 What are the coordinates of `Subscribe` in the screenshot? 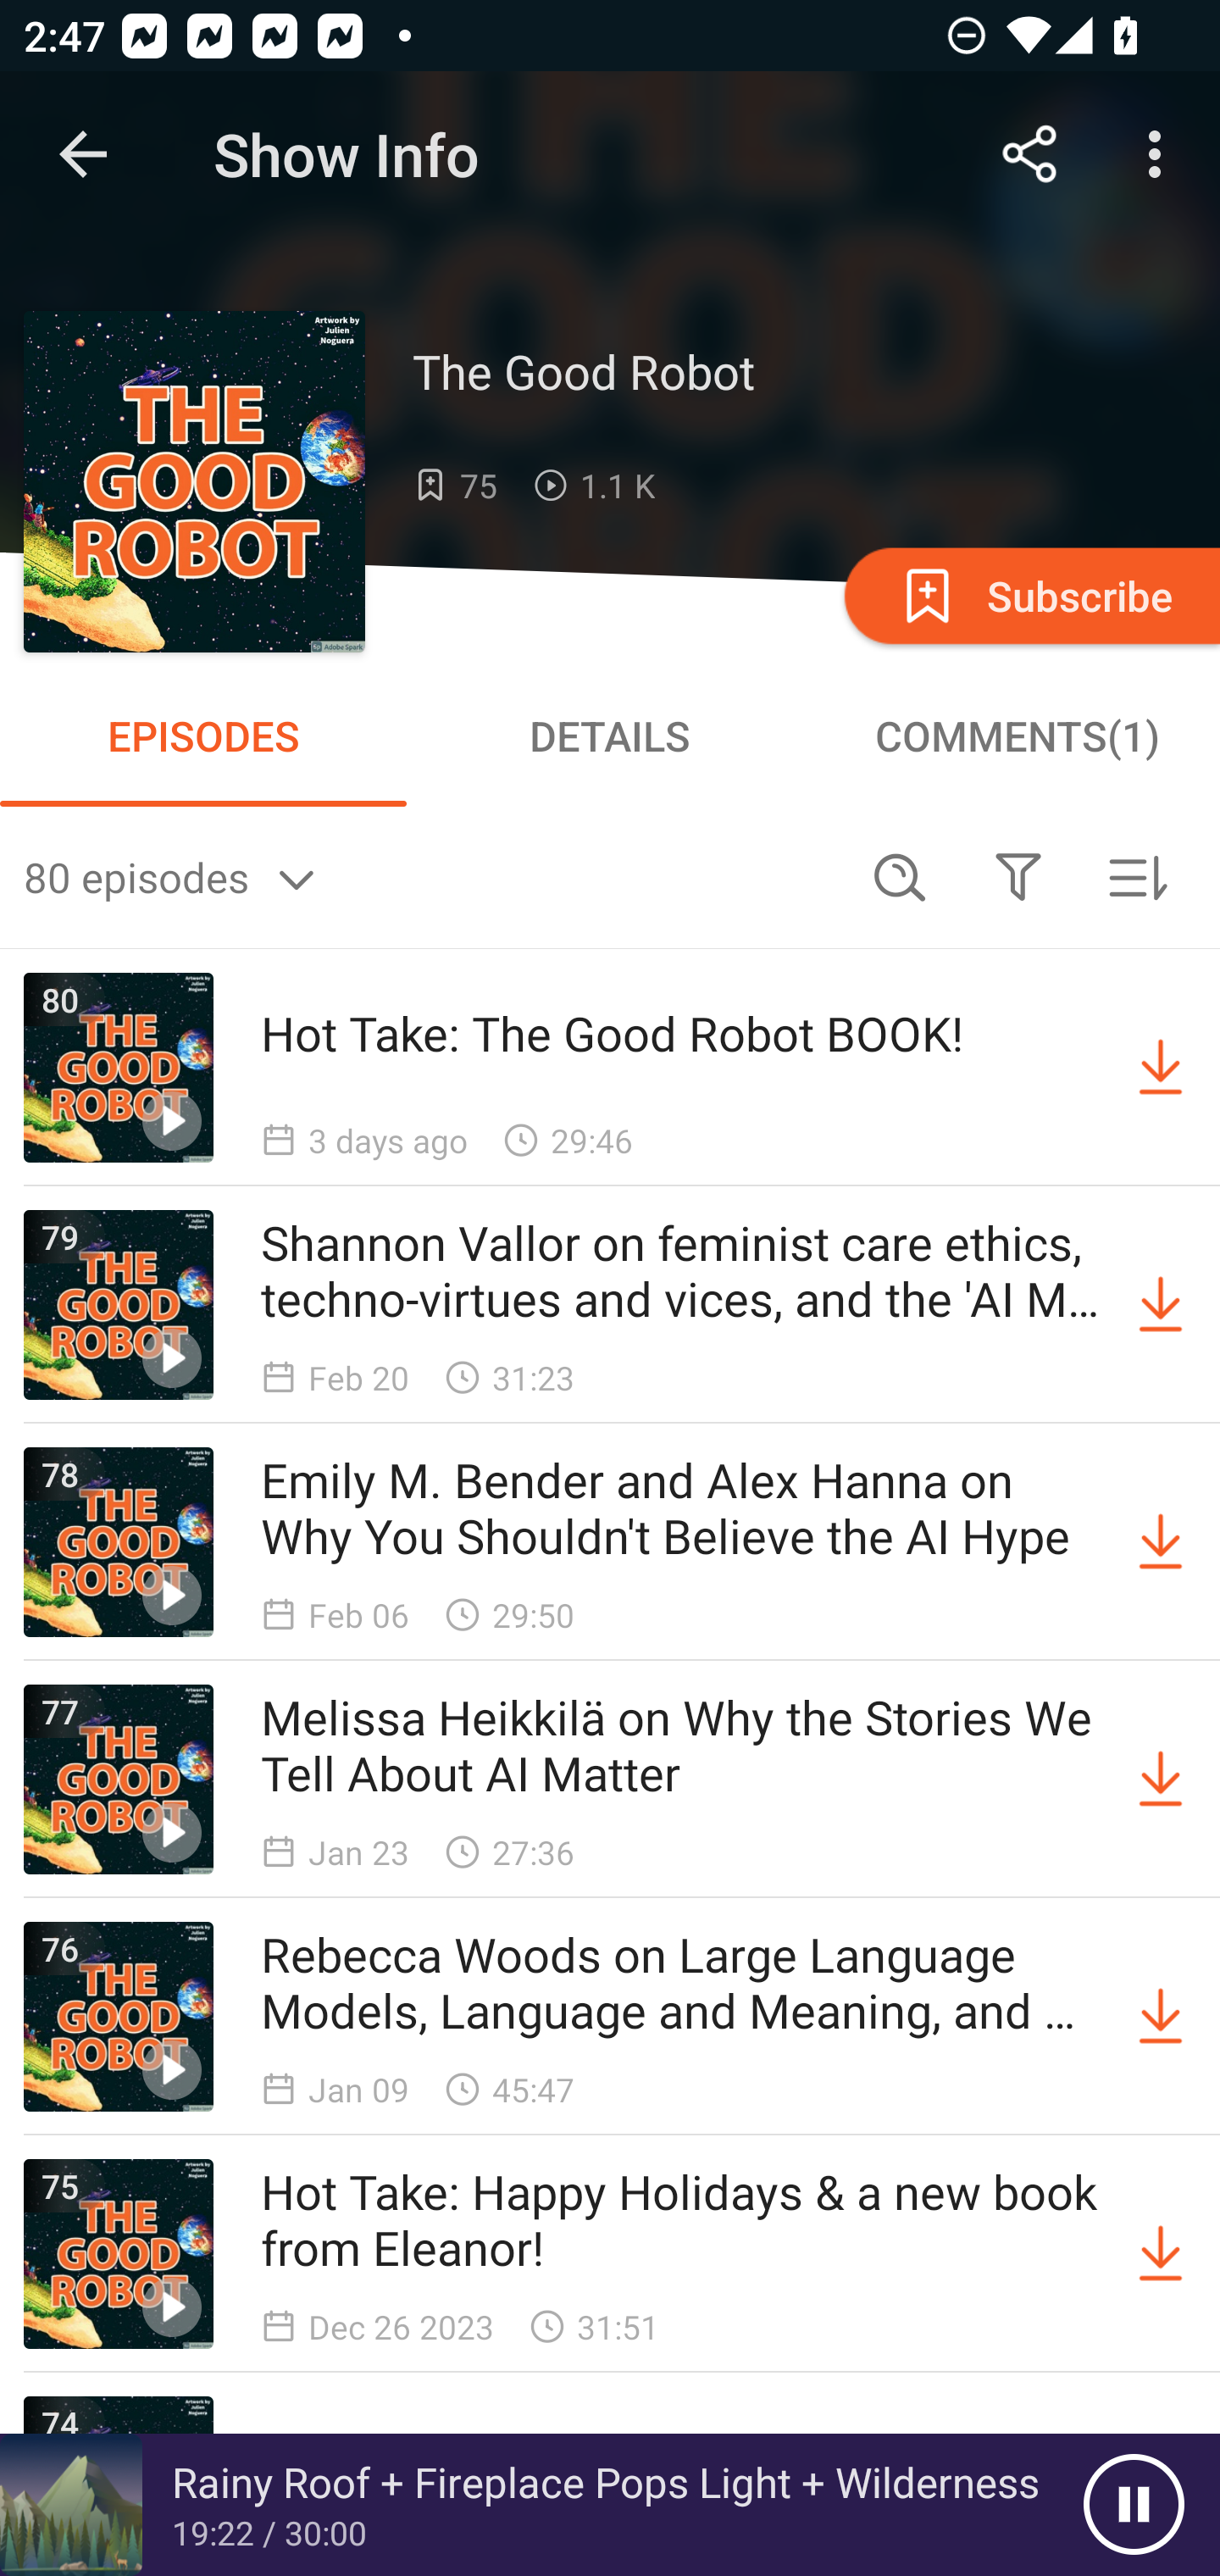 It's located at (1029, 595).